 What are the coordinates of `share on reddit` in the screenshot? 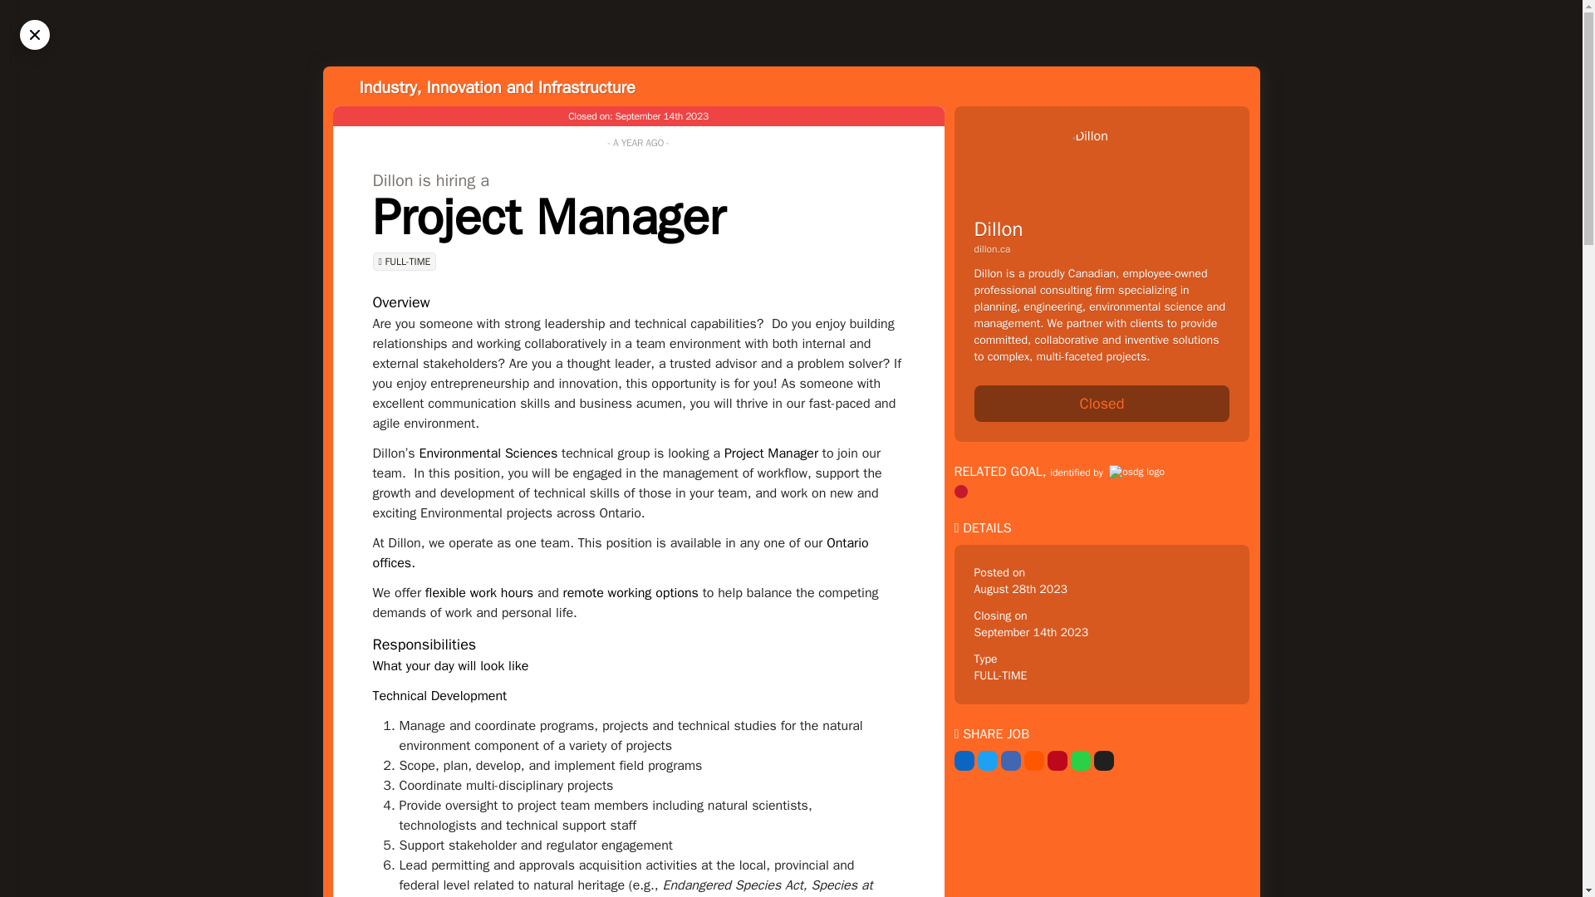 It's located at (1033, 760).